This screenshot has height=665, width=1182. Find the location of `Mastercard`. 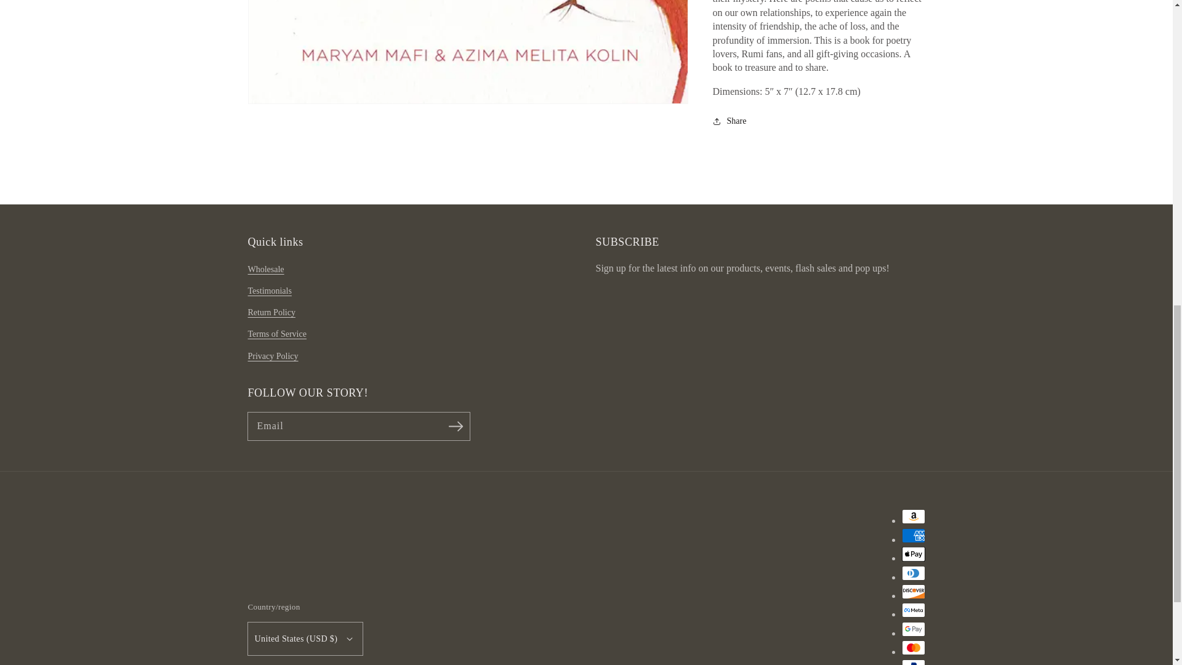

Mastercard is located at coordinates (912, 648).